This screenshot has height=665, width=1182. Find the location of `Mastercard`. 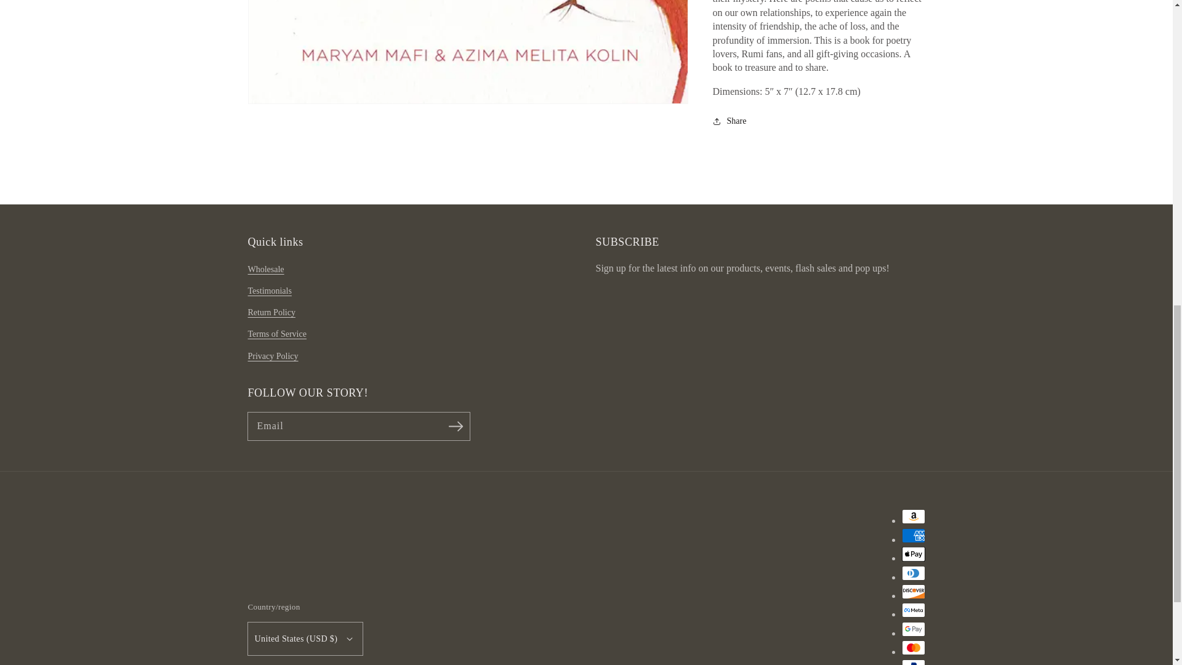

Mastercard is located at coordinates (912, 648).